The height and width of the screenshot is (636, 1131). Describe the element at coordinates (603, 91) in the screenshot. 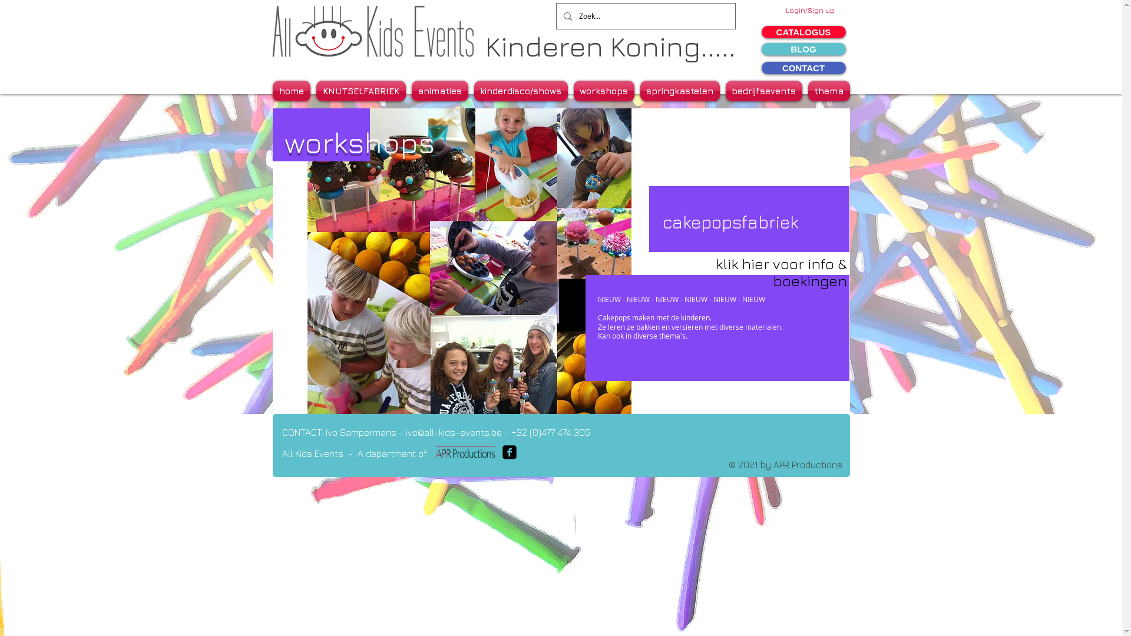

I see `workshops` at that location.